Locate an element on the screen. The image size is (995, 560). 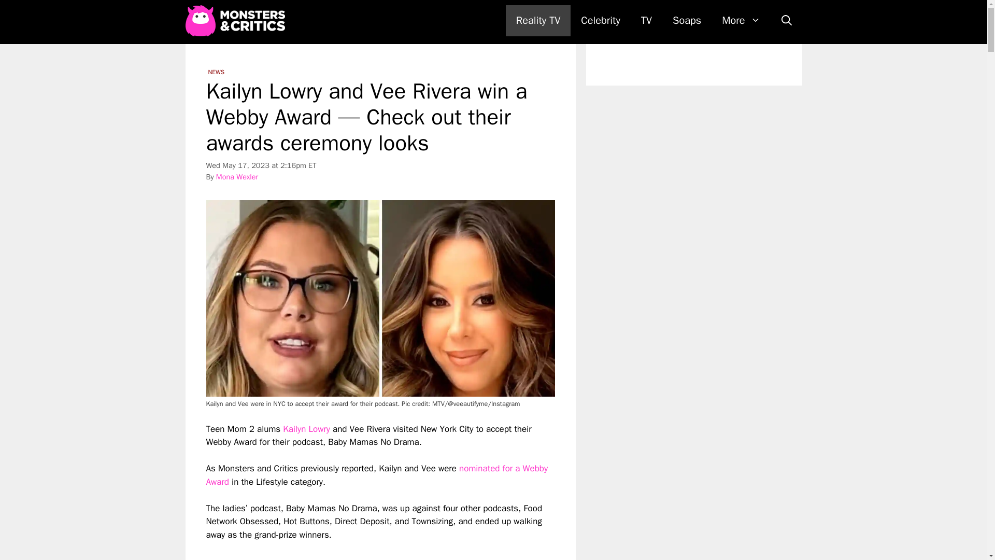
nominated for a Webby Award is located at coordinates (377, 475).